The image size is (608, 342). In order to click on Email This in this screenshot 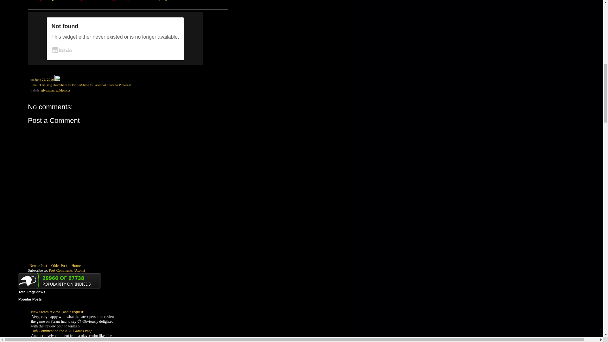, I will do `click(38, 85)`.